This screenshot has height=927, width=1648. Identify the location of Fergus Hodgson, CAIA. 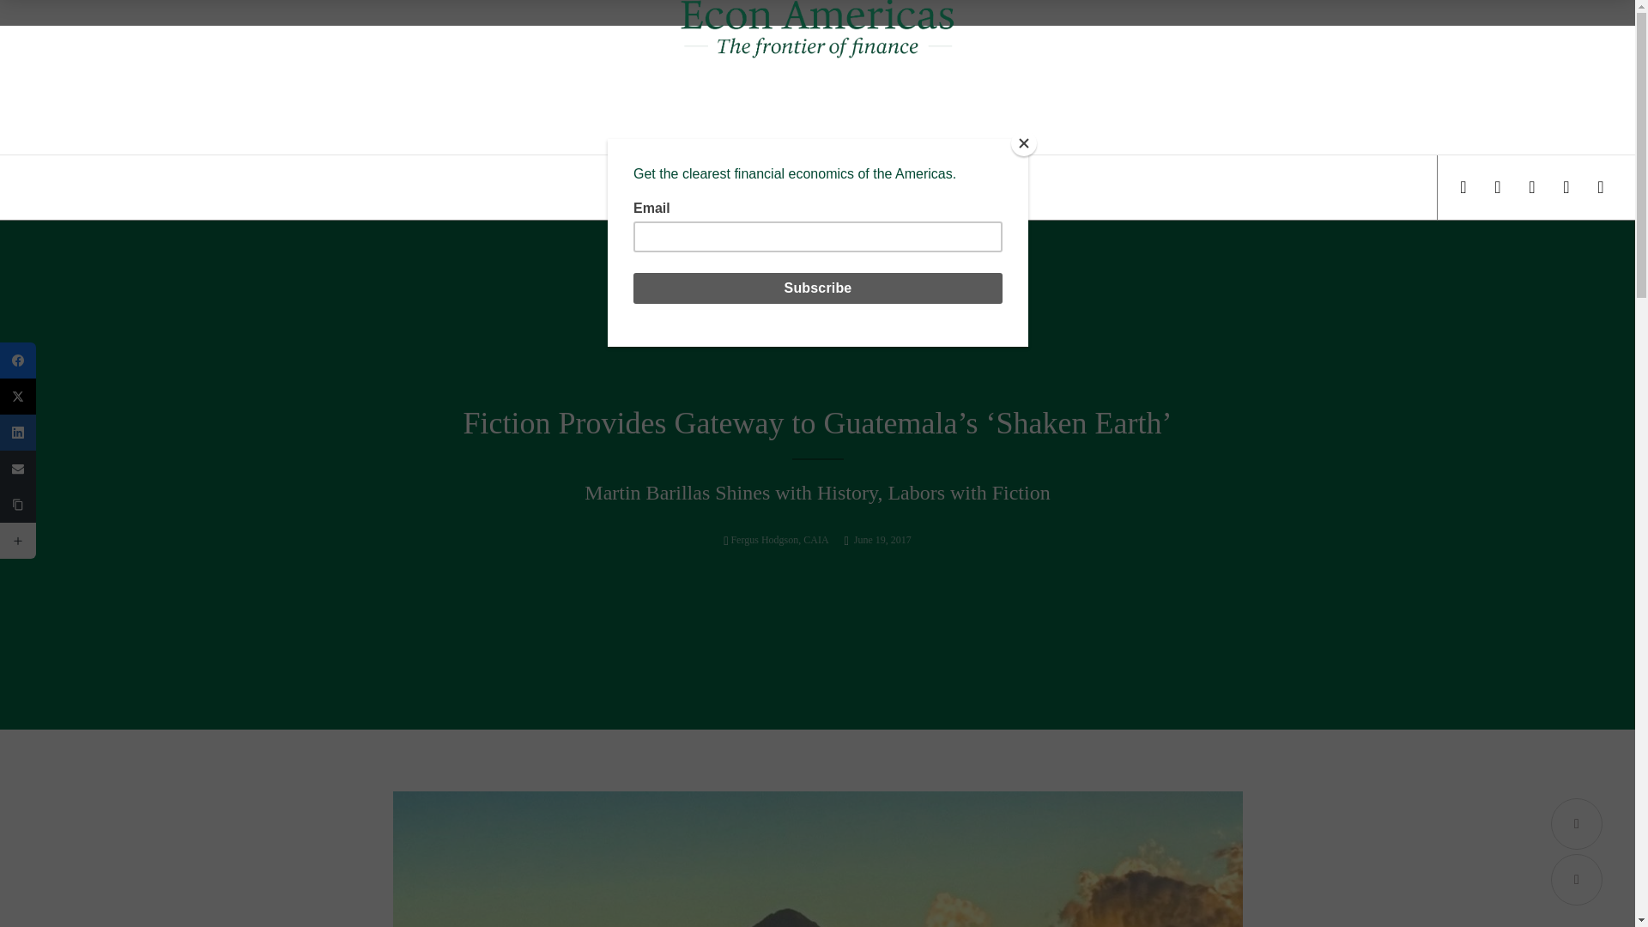
(779, 540).